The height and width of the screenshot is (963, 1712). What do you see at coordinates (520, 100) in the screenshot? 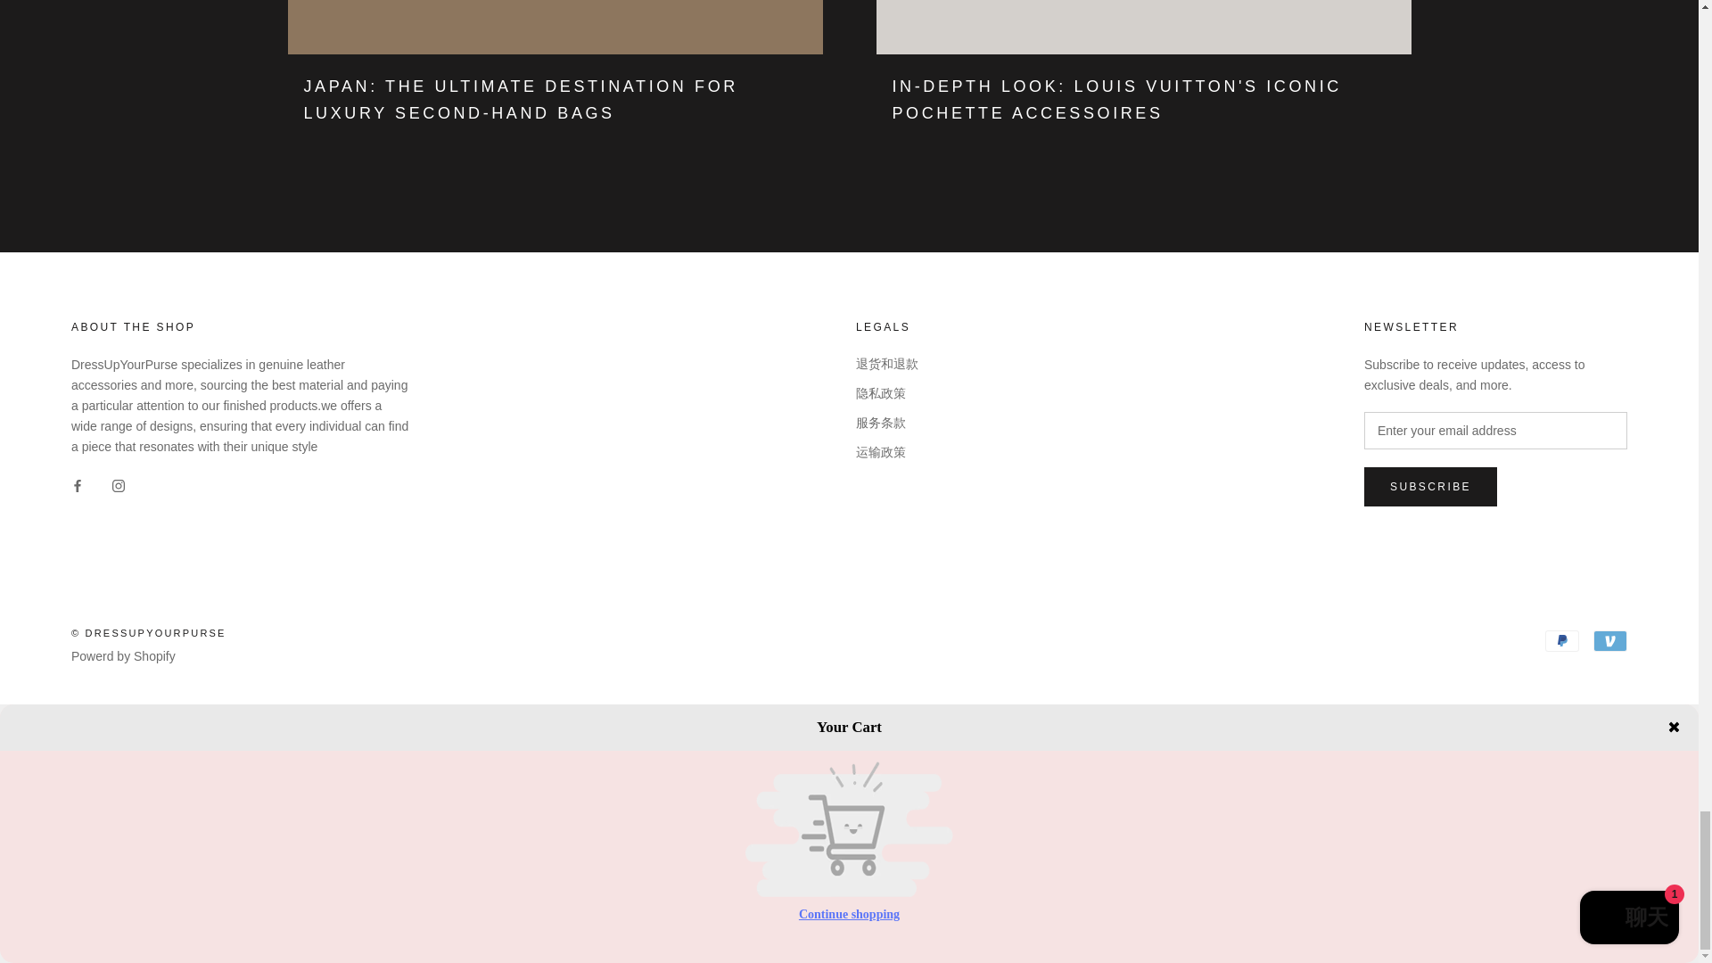
I see `JAPAN: THE ULTIMATE DESTINATION FOR LUXURY SECOND-HAND BAGS` at bounding box center [520, 100].